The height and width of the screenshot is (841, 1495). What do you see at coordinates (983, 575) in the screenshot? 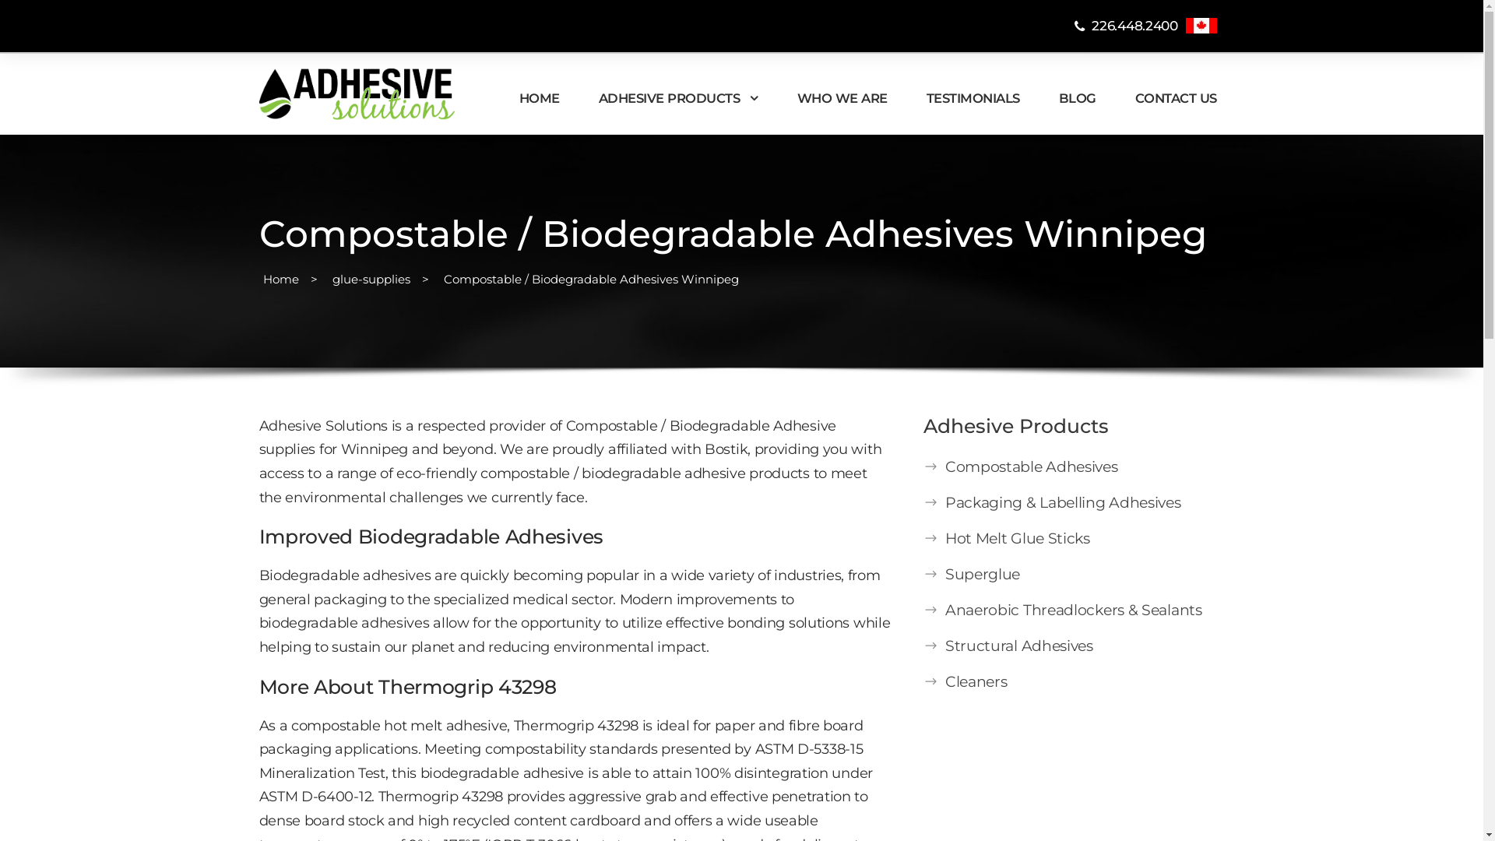
I see `Superglue` at bounding box center [983, 575].